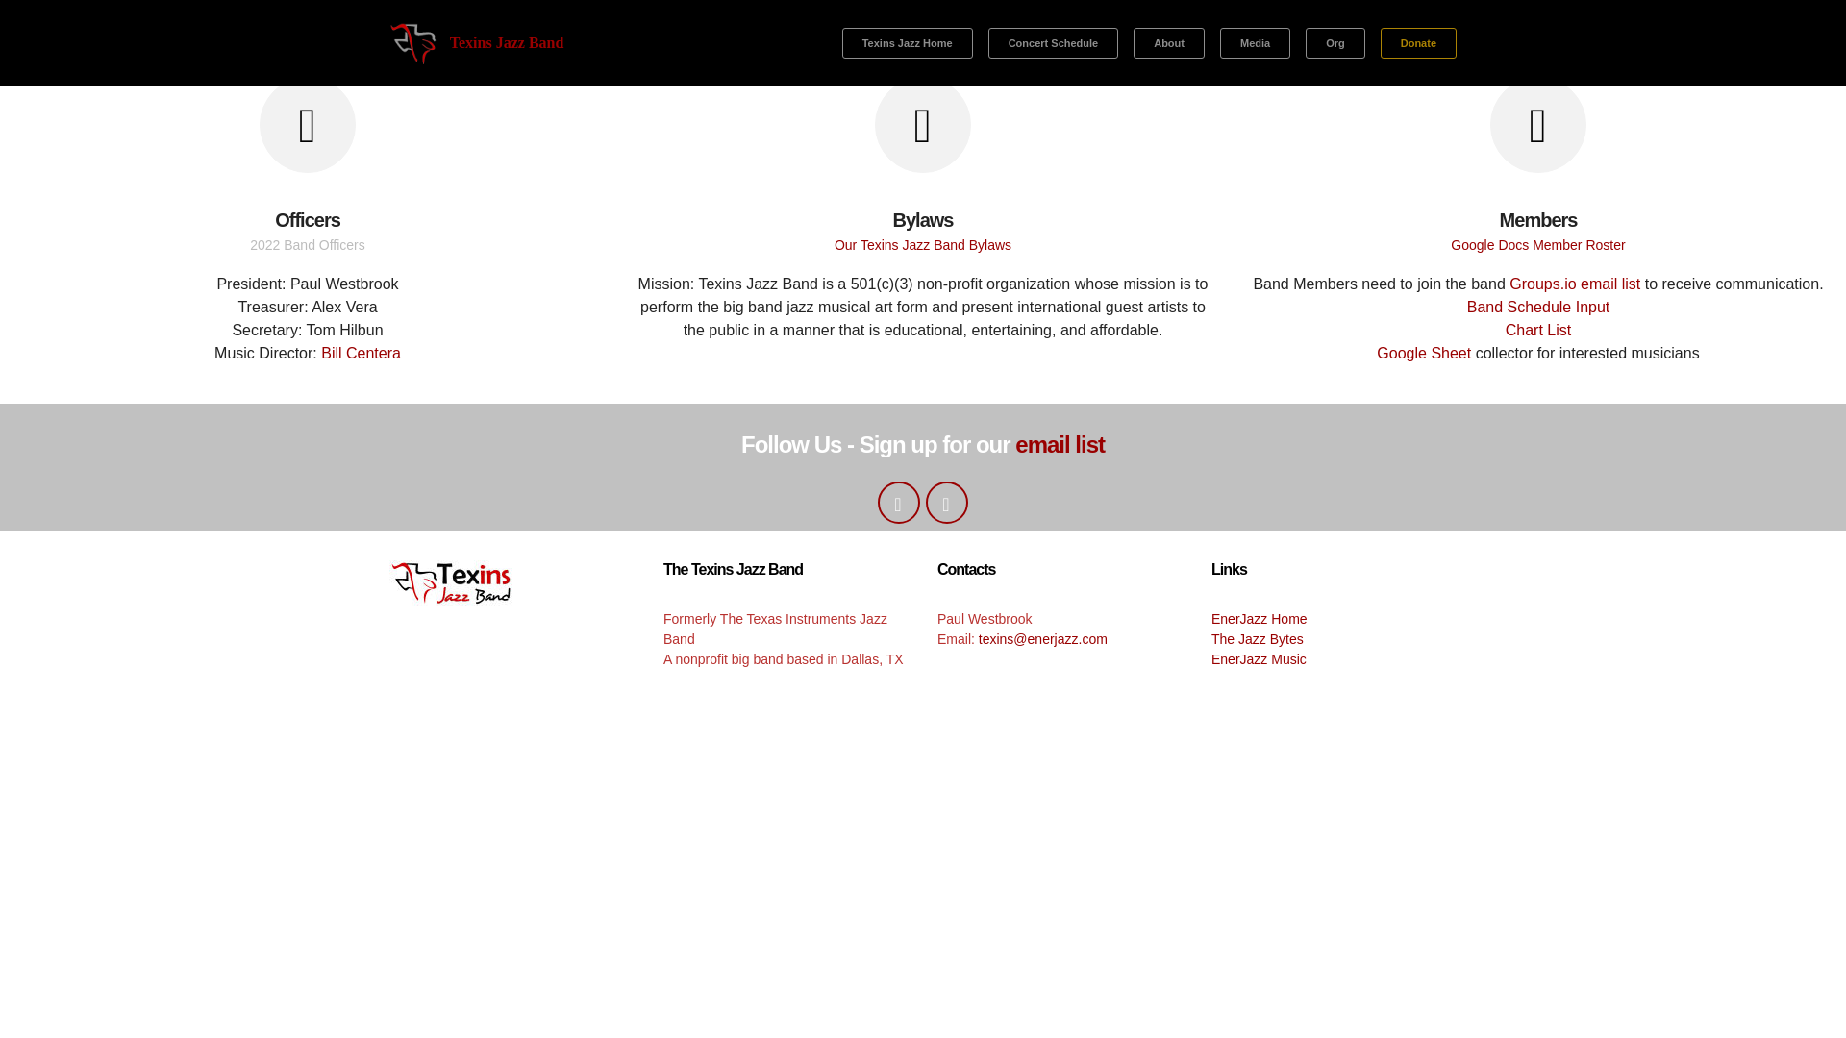 The width and height of the screenshot is (1846, 1038). Describe the element at coordinates (898, 503) in the screenshot. I see `Facebook` at that location.